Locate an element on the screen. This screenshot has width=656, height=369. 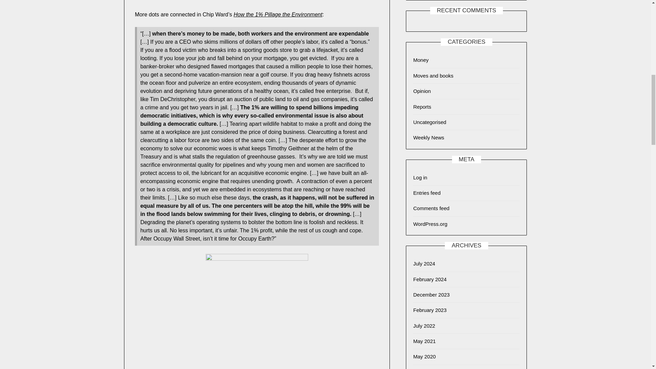
July 2024 is located at coordinates (424, 263).